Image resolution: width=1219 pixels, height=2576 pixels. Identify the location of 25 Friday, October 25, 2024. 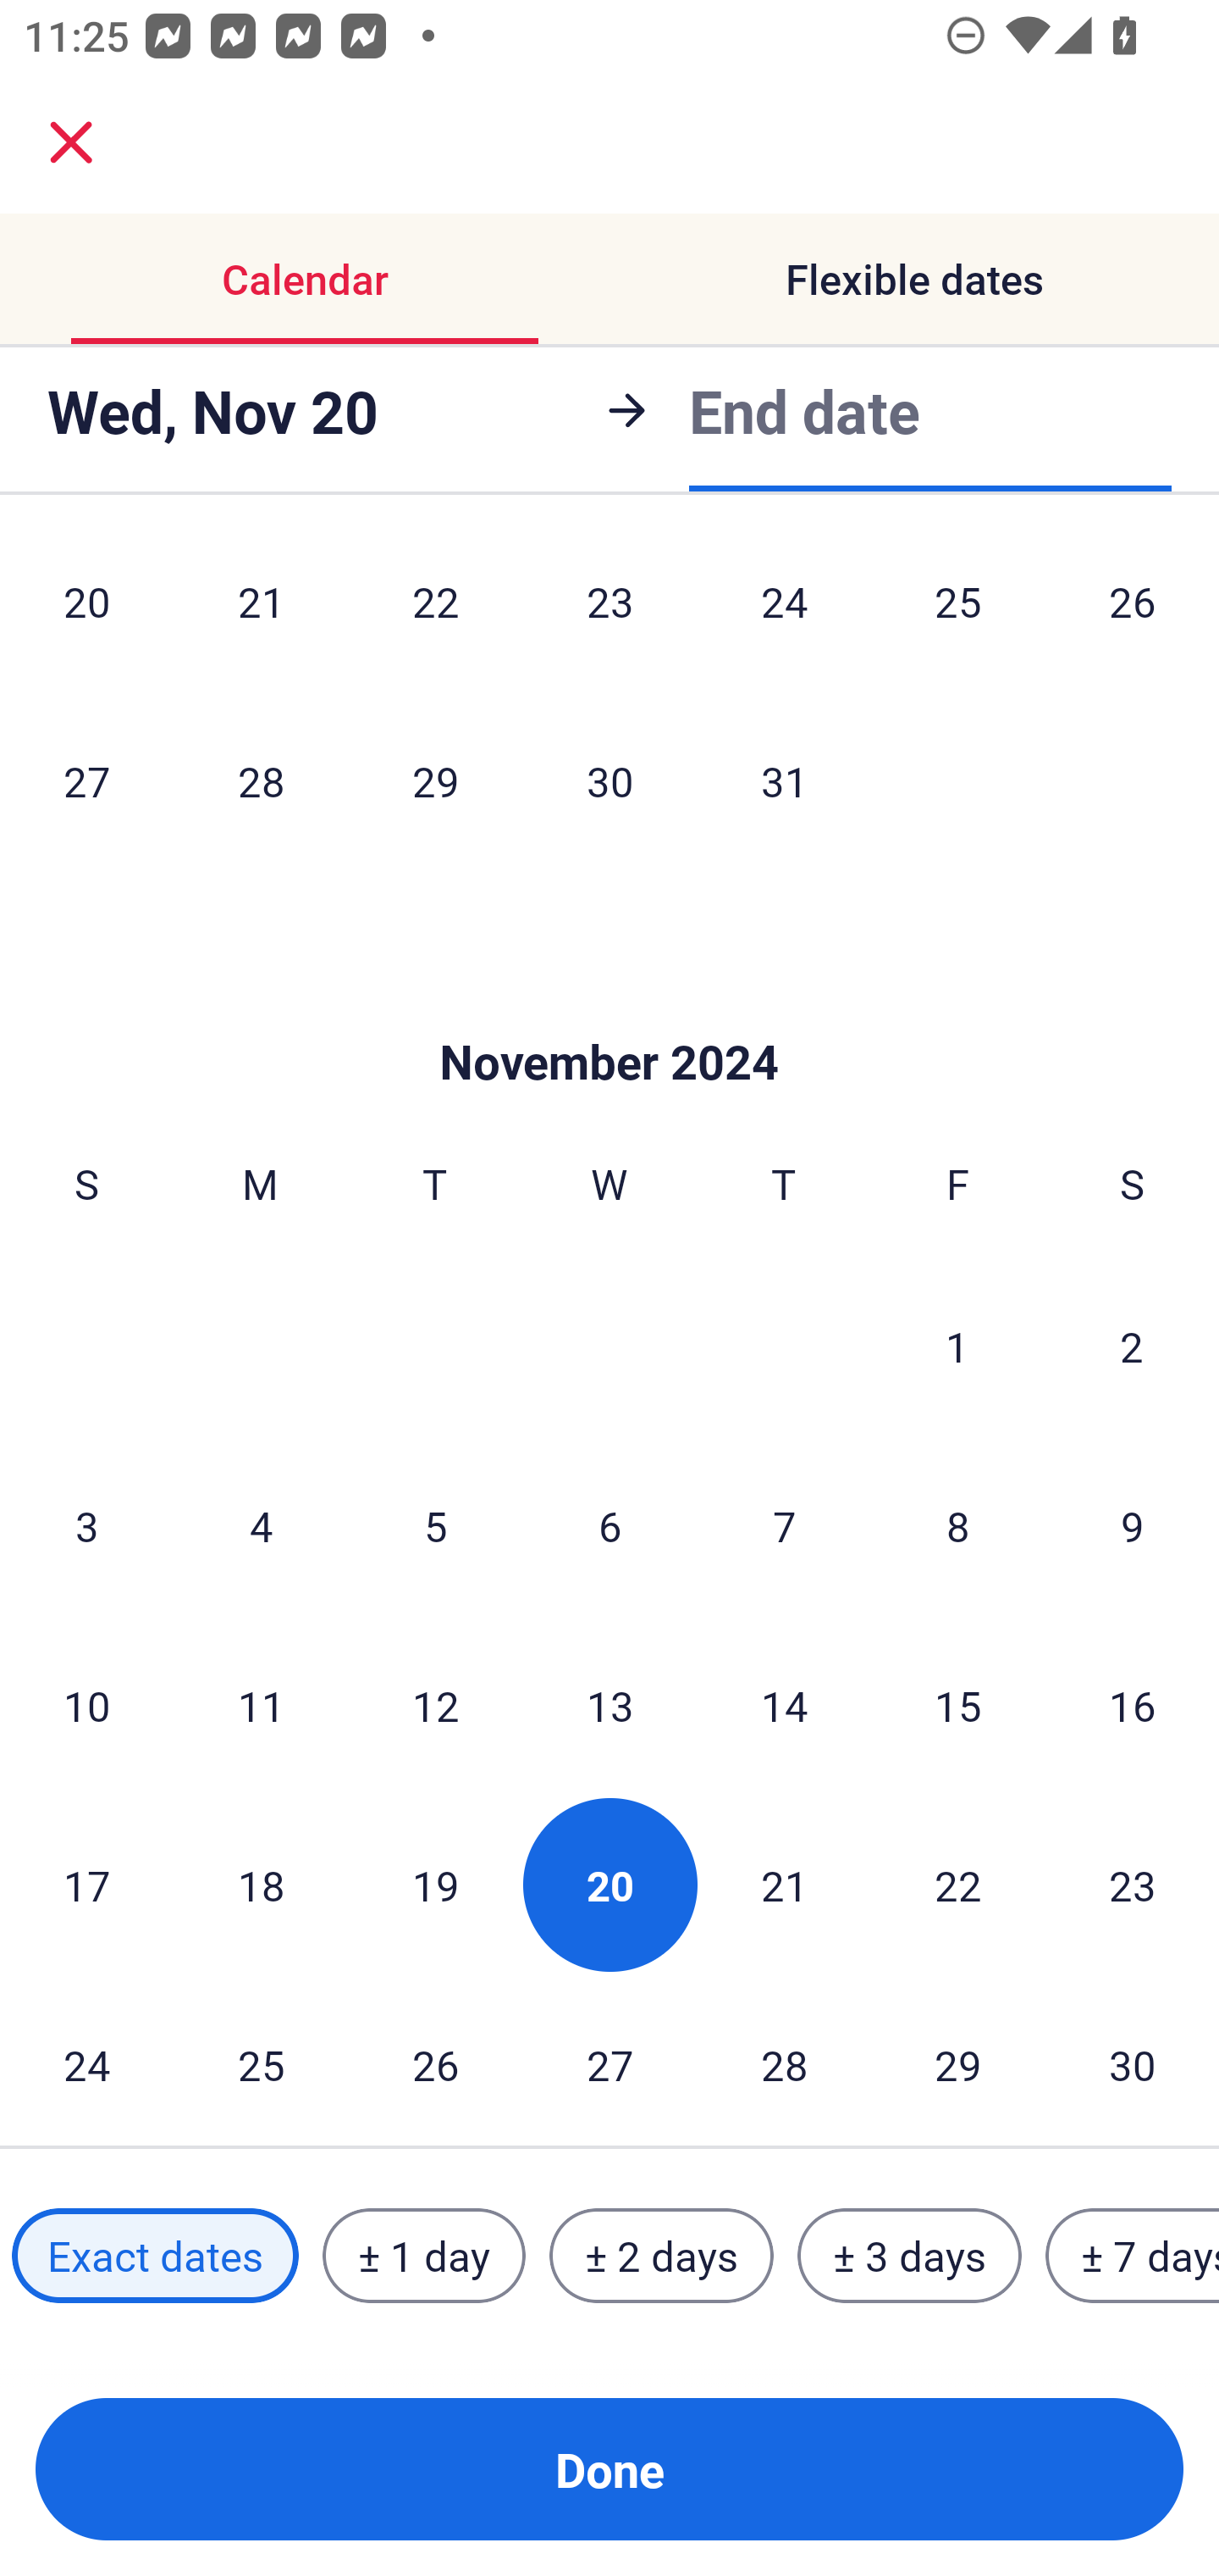
(958, 615).